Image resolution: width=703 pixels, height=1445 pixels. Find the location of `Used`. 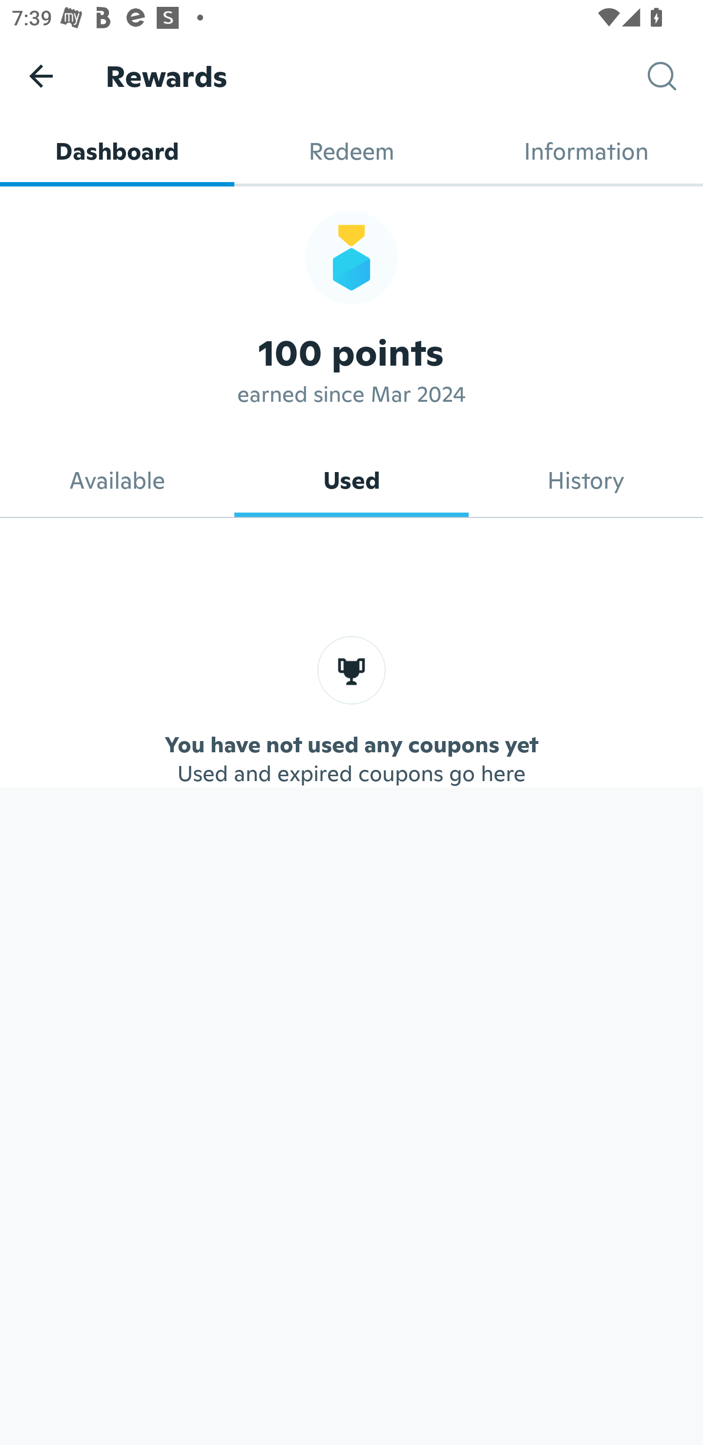

Used is located at coordinates (351, 480).